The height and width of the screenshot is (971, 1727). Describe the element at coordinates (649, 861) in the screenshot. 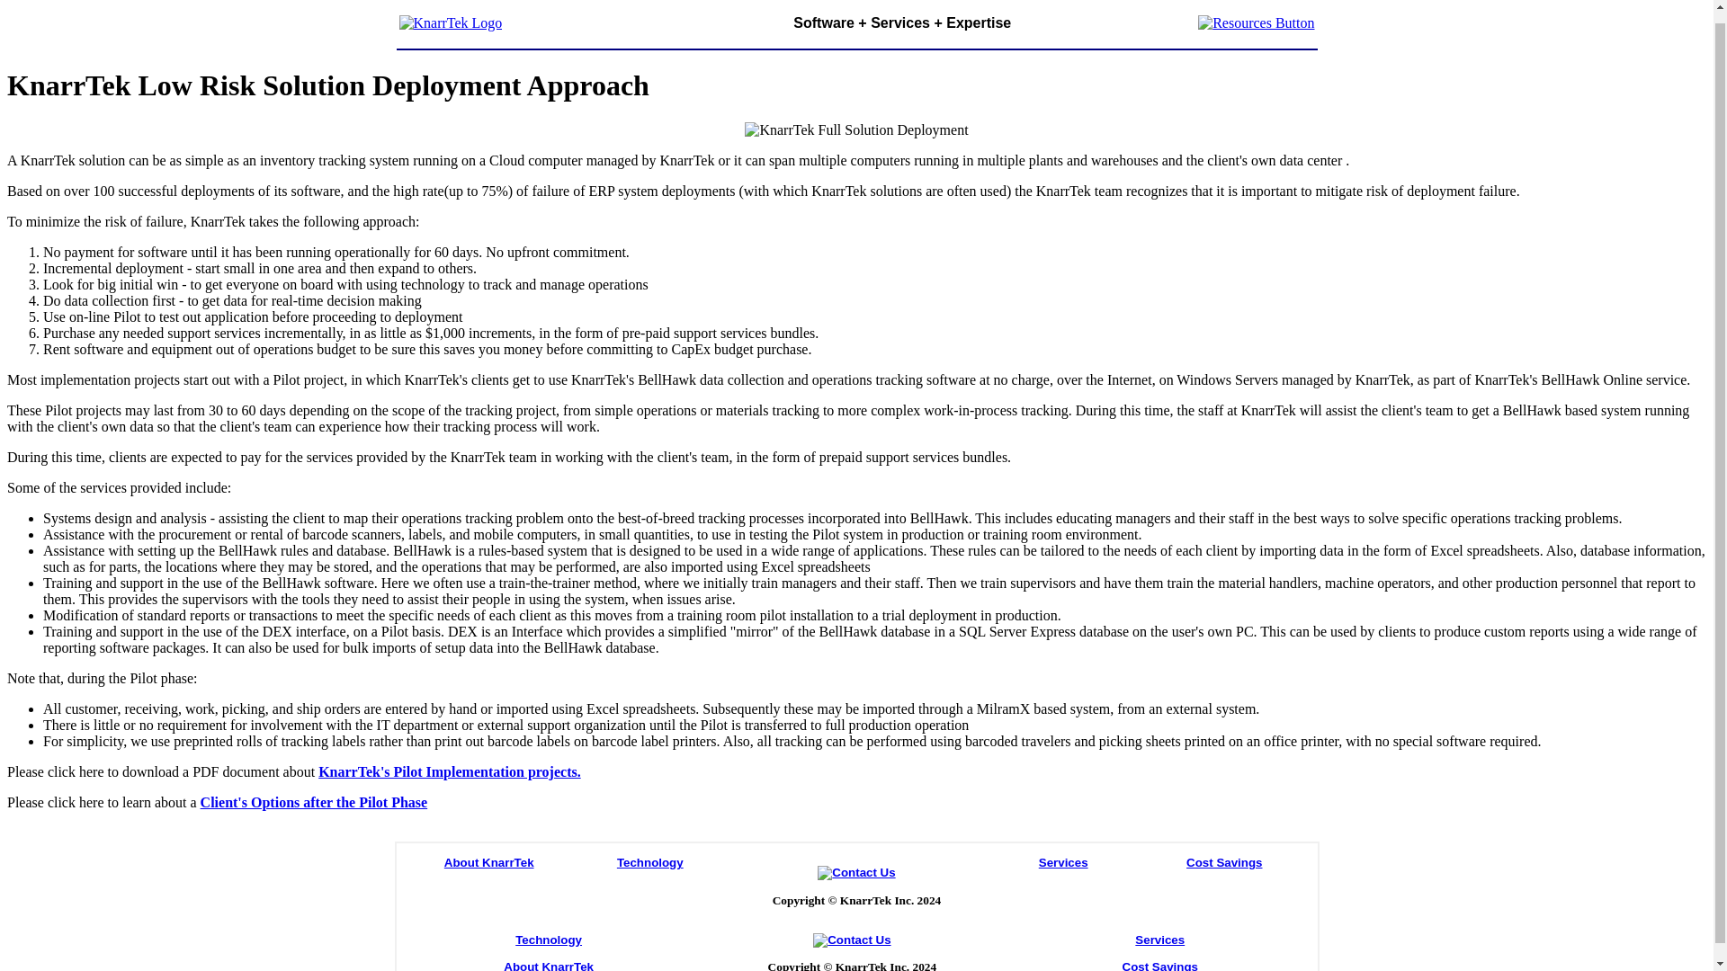

I see `Technology` at that location.